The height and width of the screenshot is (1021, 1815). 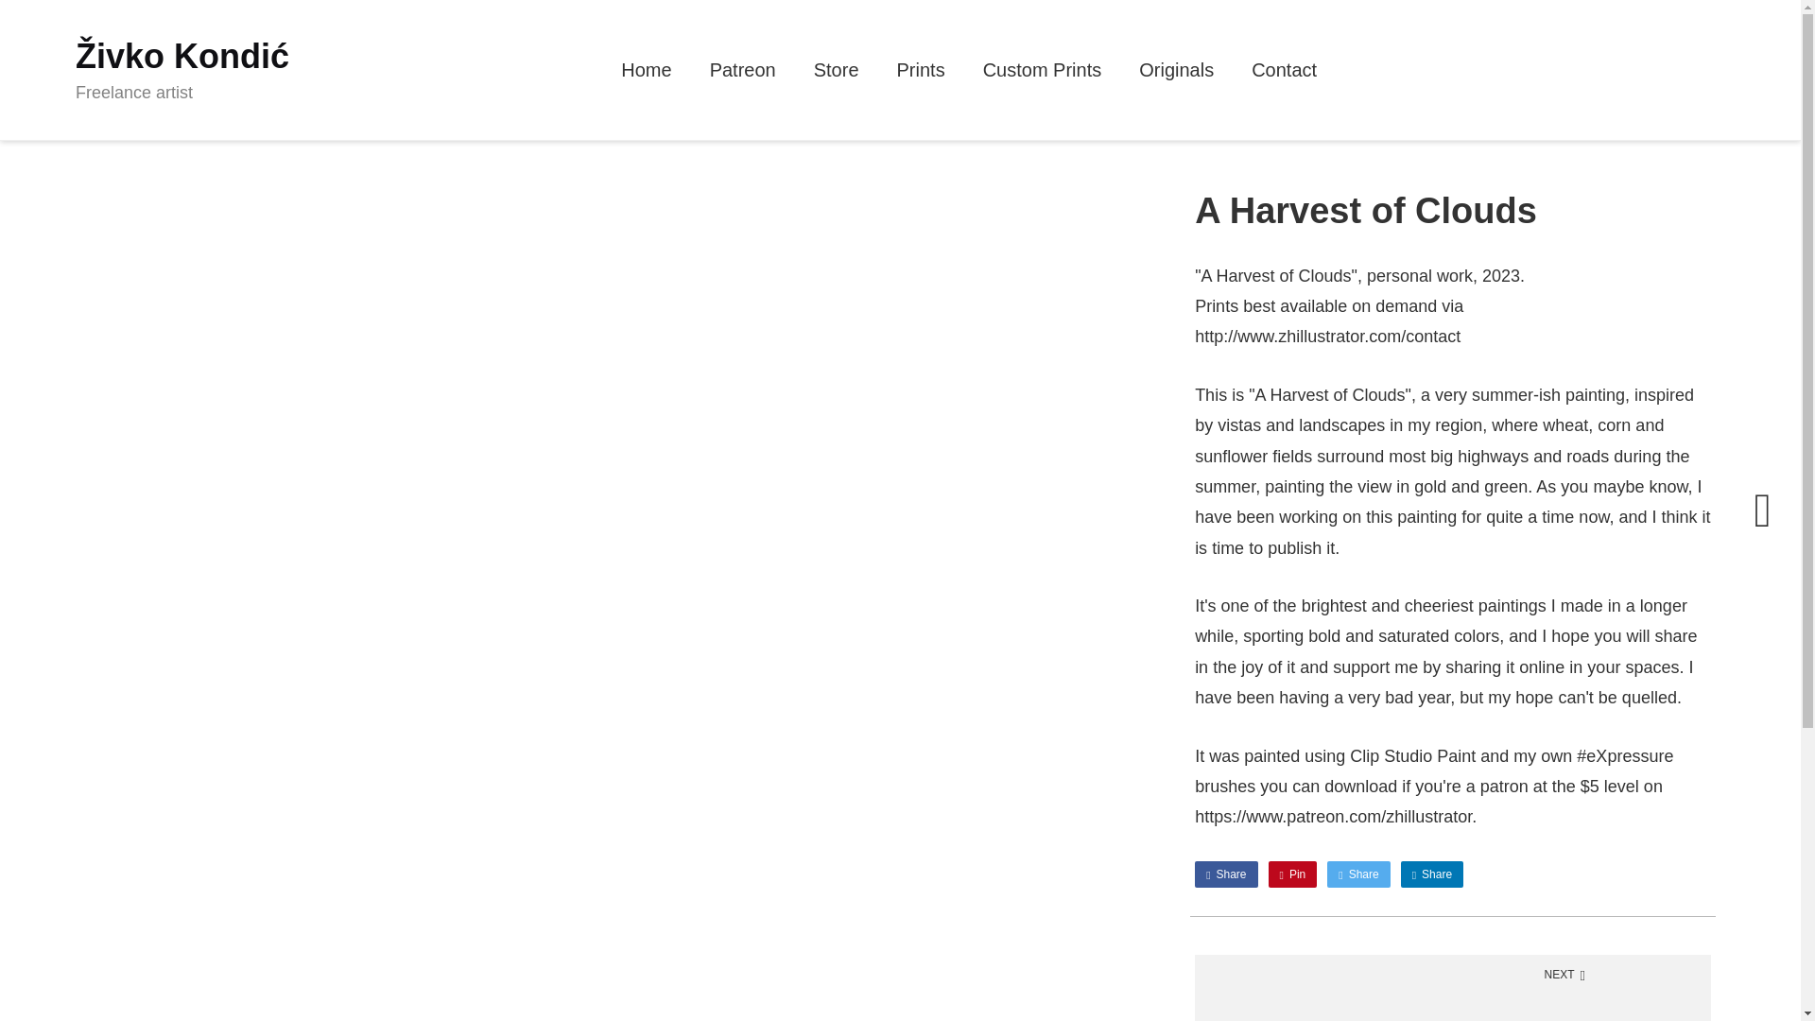 I want to click on Share, so click(x=1431, y=874).